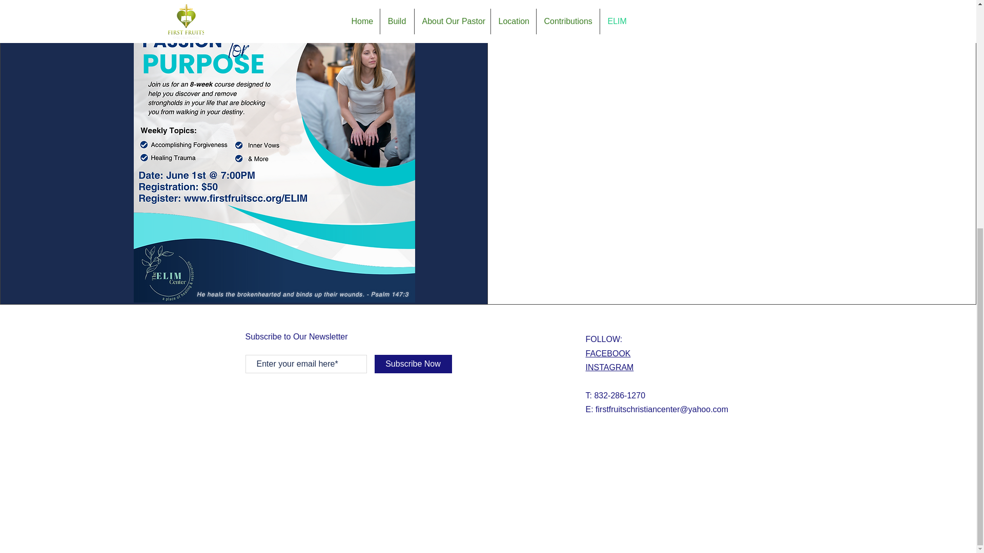 Image resolution: width=984 pixels, height=553 pixels. Describe the element at coordinates (609, 367) in the screenshot. I see `INSTAGRAM` at that location.